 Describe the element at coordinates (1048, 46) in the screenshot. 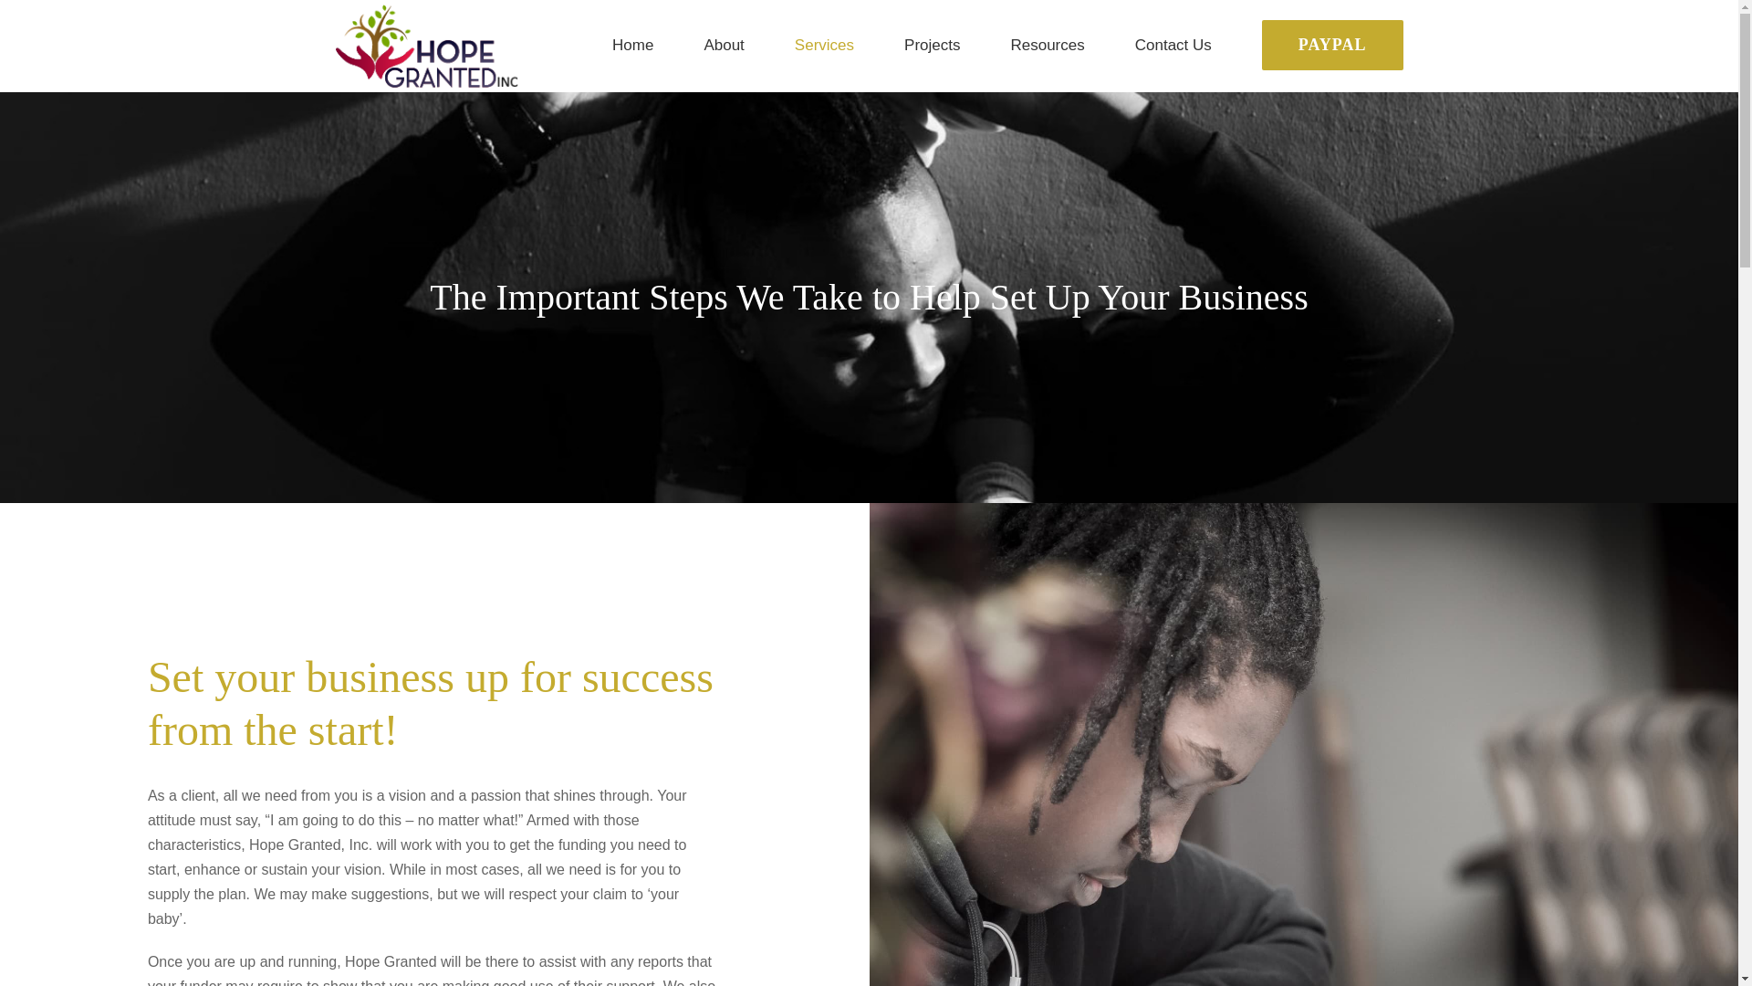

I see `Resources` at that location.